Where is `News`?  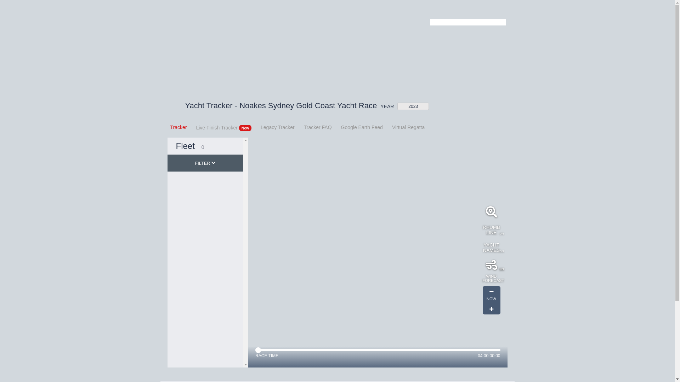
News is located at coordinates (225, 37).